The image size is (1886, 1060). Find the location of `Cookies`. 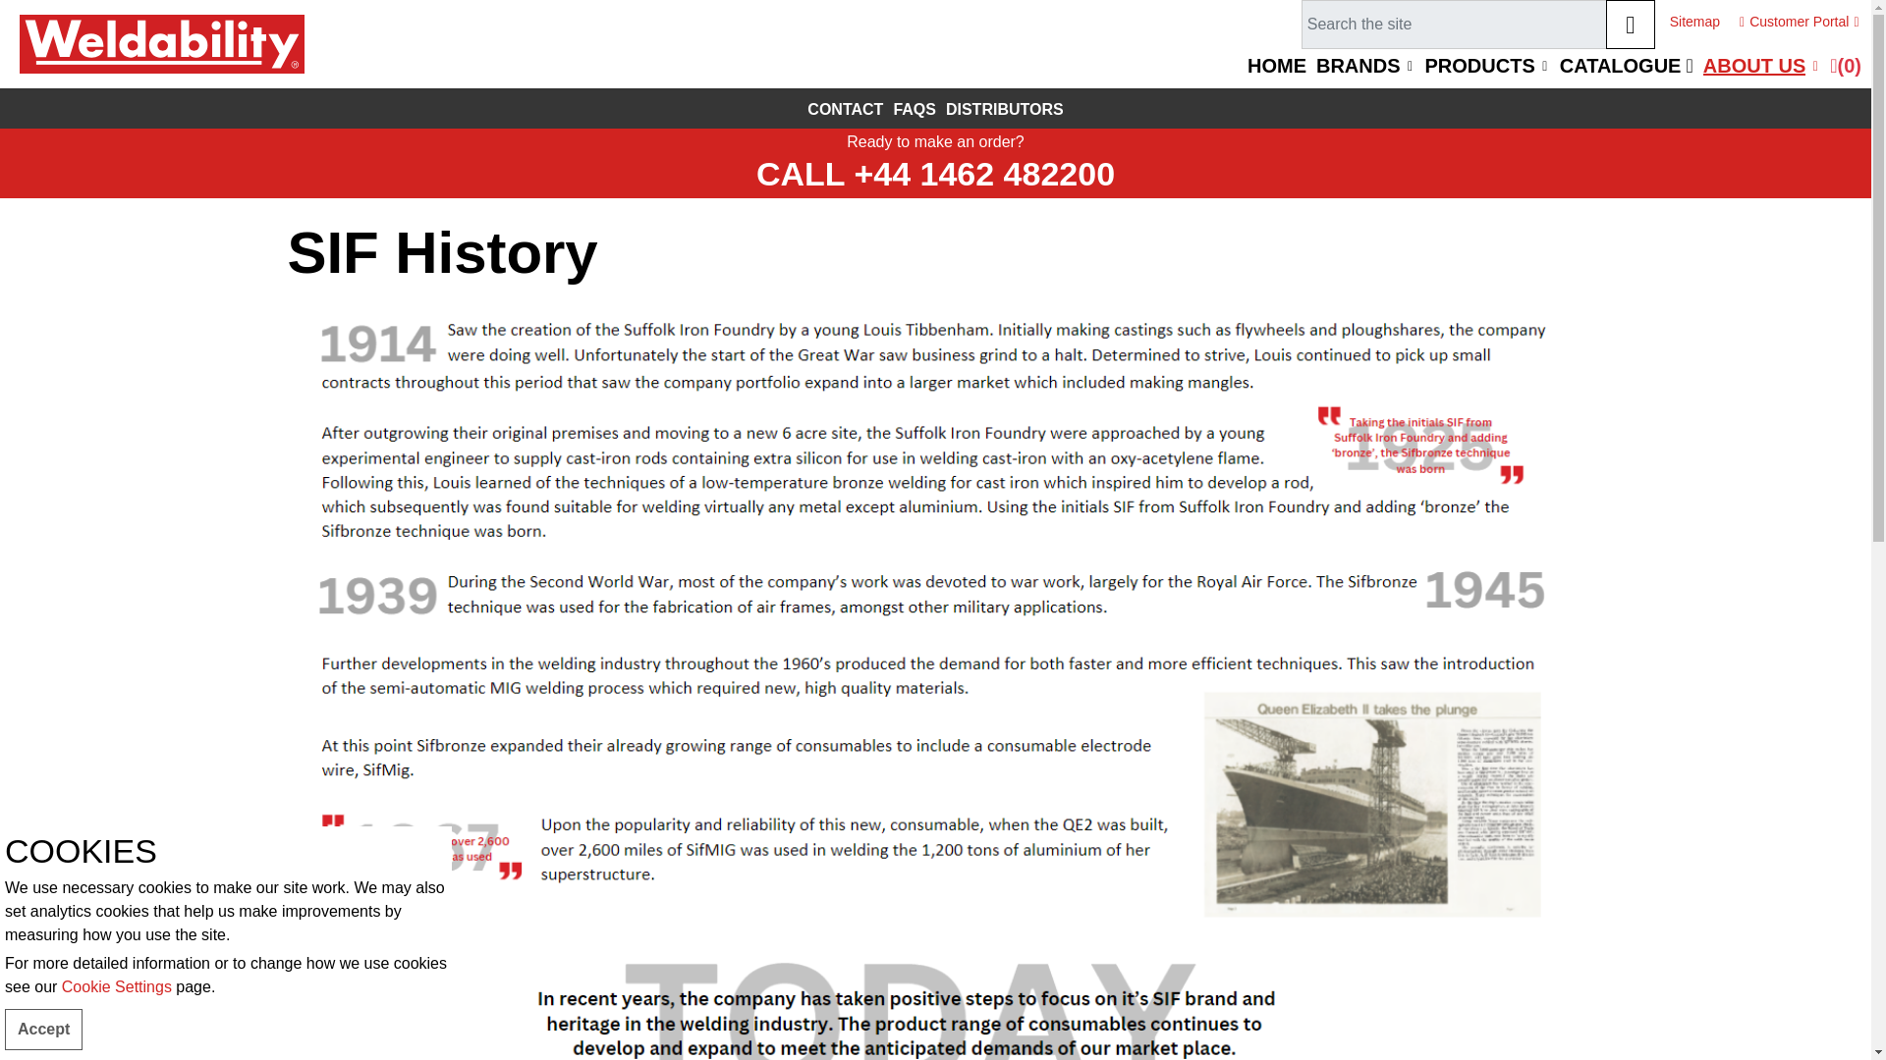

Cookies is located at coordinates (116, 986).